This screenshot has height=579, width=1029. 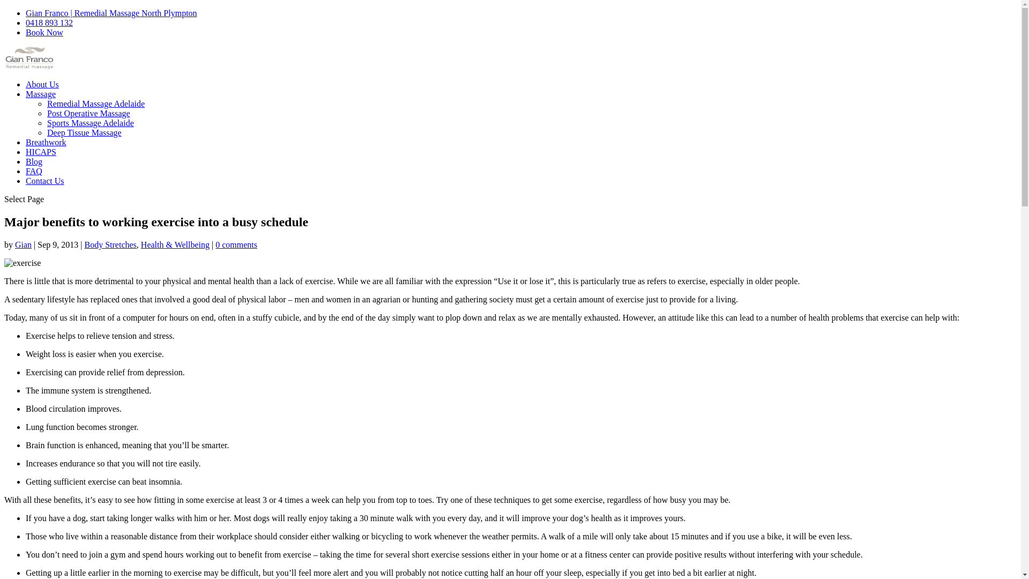 I want to click on HICAPS, so click(x=41, y=152).